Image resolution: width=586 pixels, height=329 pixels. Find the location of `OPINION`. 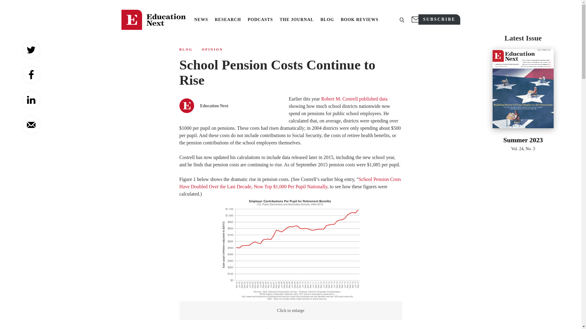

OPINION is located at coordinates (212, 49).